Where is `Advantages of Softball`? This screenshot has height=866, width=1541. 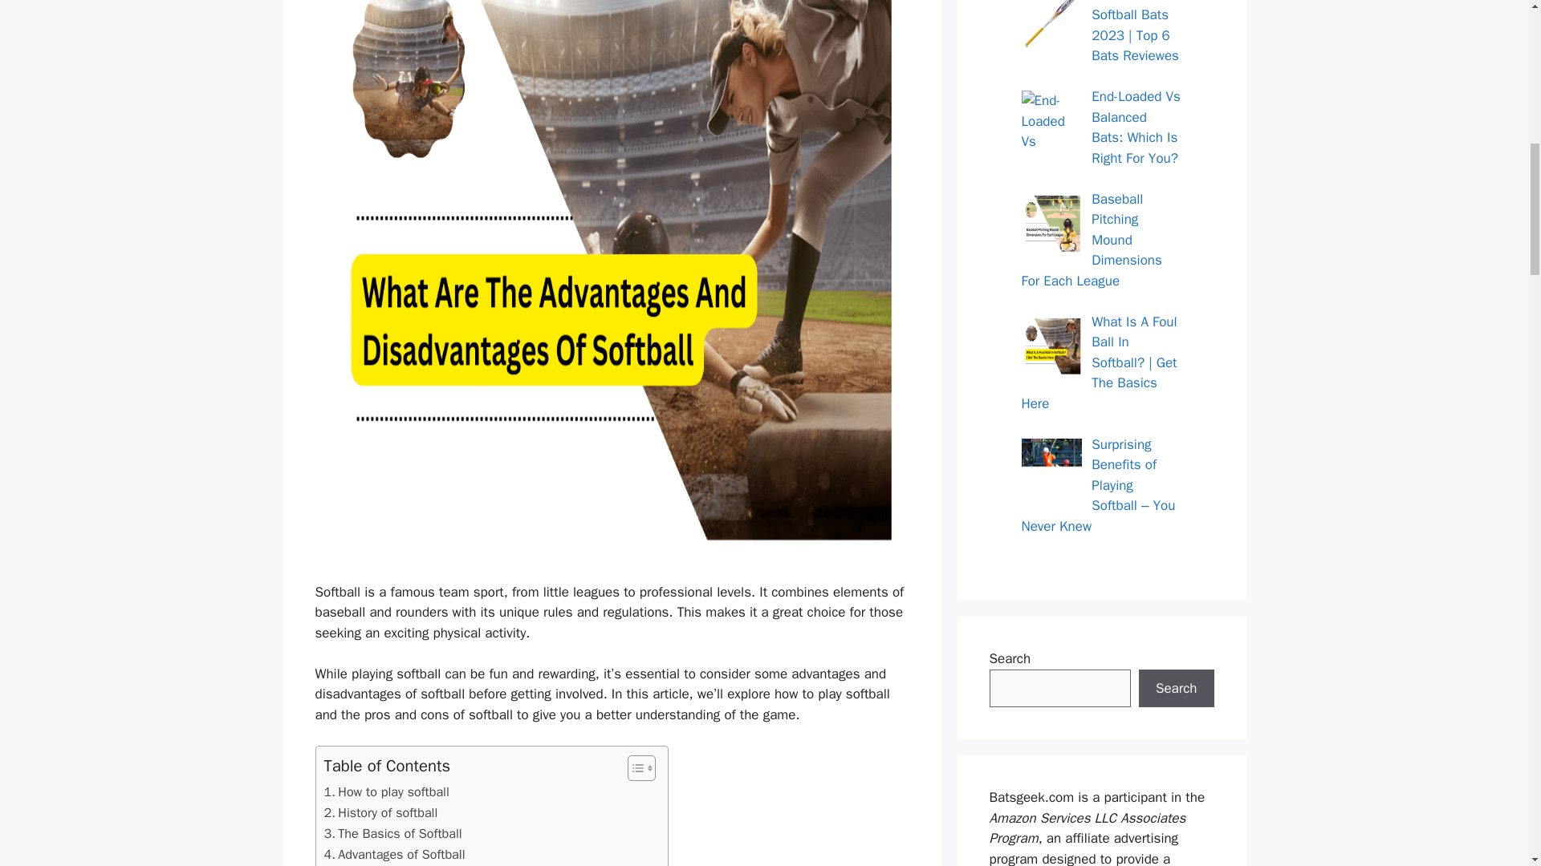
Advantages of Softball is located at coordinates (394, 853).